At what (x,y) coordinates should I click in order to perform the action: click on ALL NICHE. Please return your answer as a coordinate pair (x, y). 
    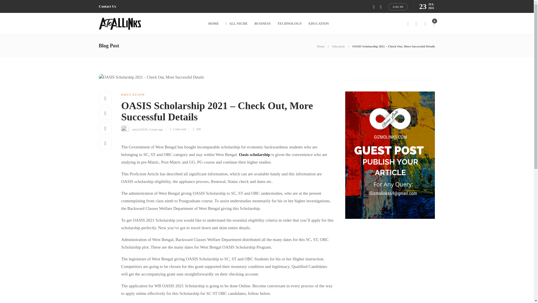
    Looking at the image, I should click on (236, 24).